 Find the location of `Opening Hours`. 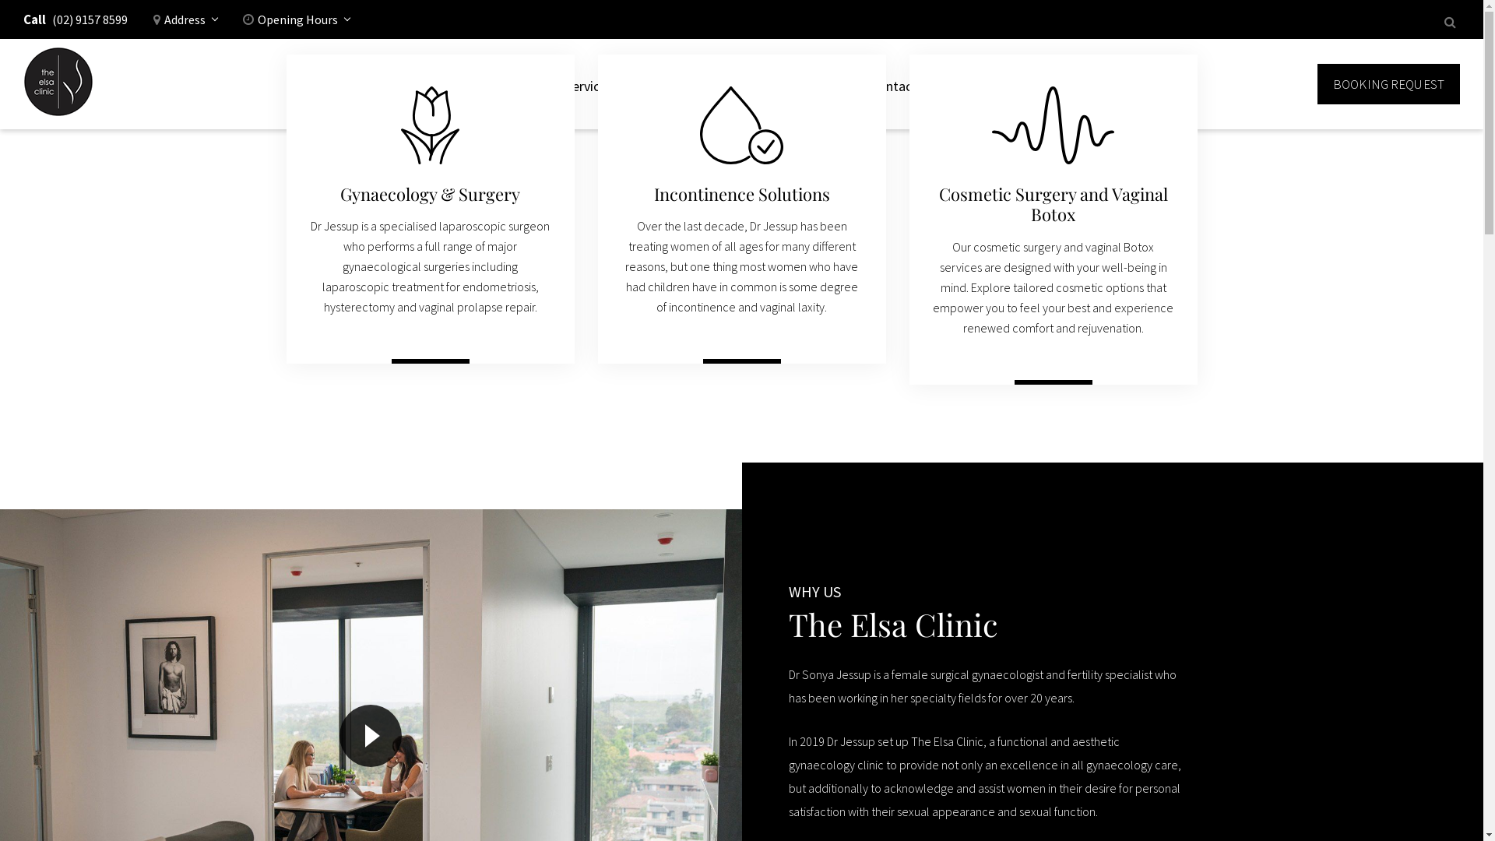

Opening Hours is located at coordinates (296, 24).